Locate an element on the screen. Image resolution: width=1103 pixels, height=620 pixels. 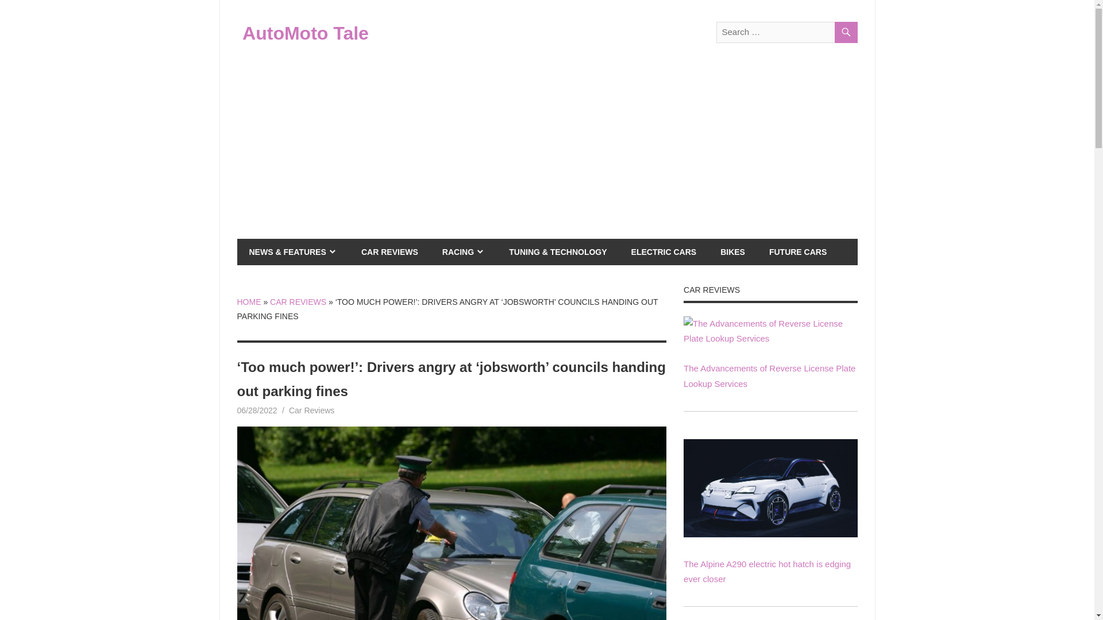
Car Reviews is located at coordinates (311, 410).